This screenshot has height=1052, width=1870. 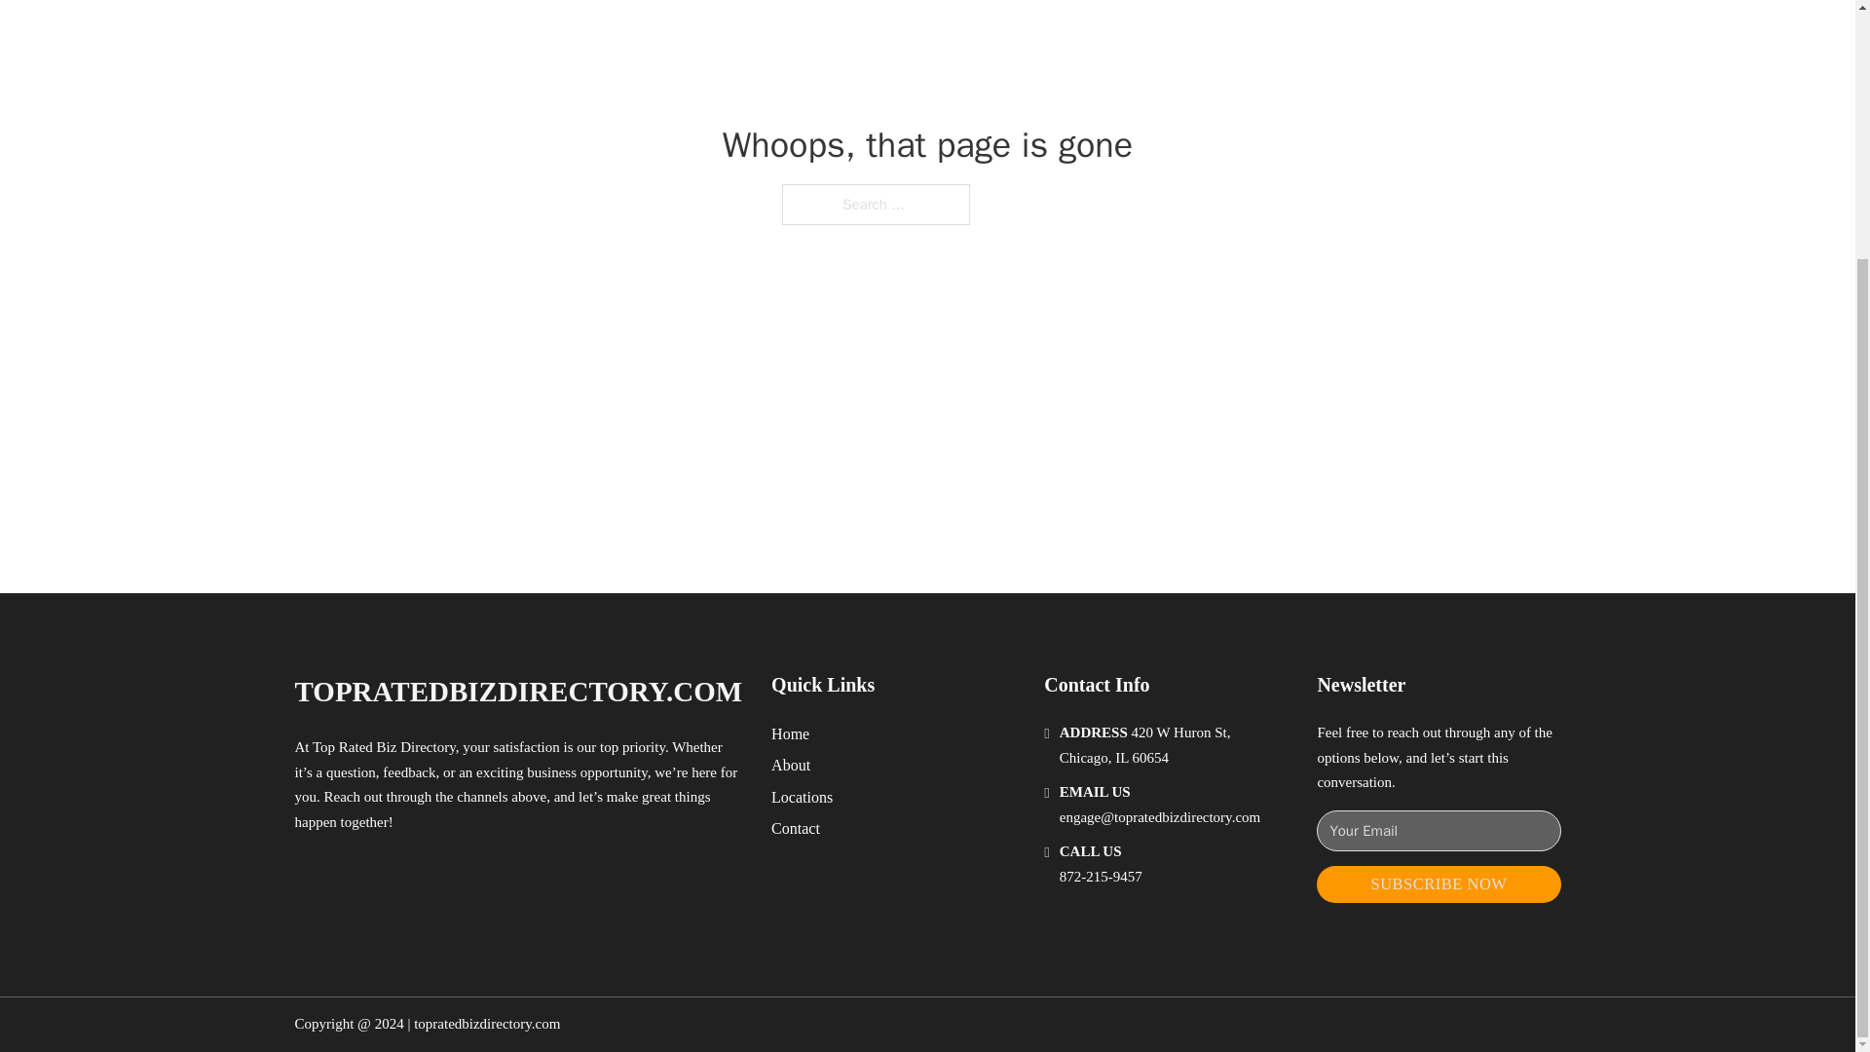 I want to click on About, so click(x=790, y=766).